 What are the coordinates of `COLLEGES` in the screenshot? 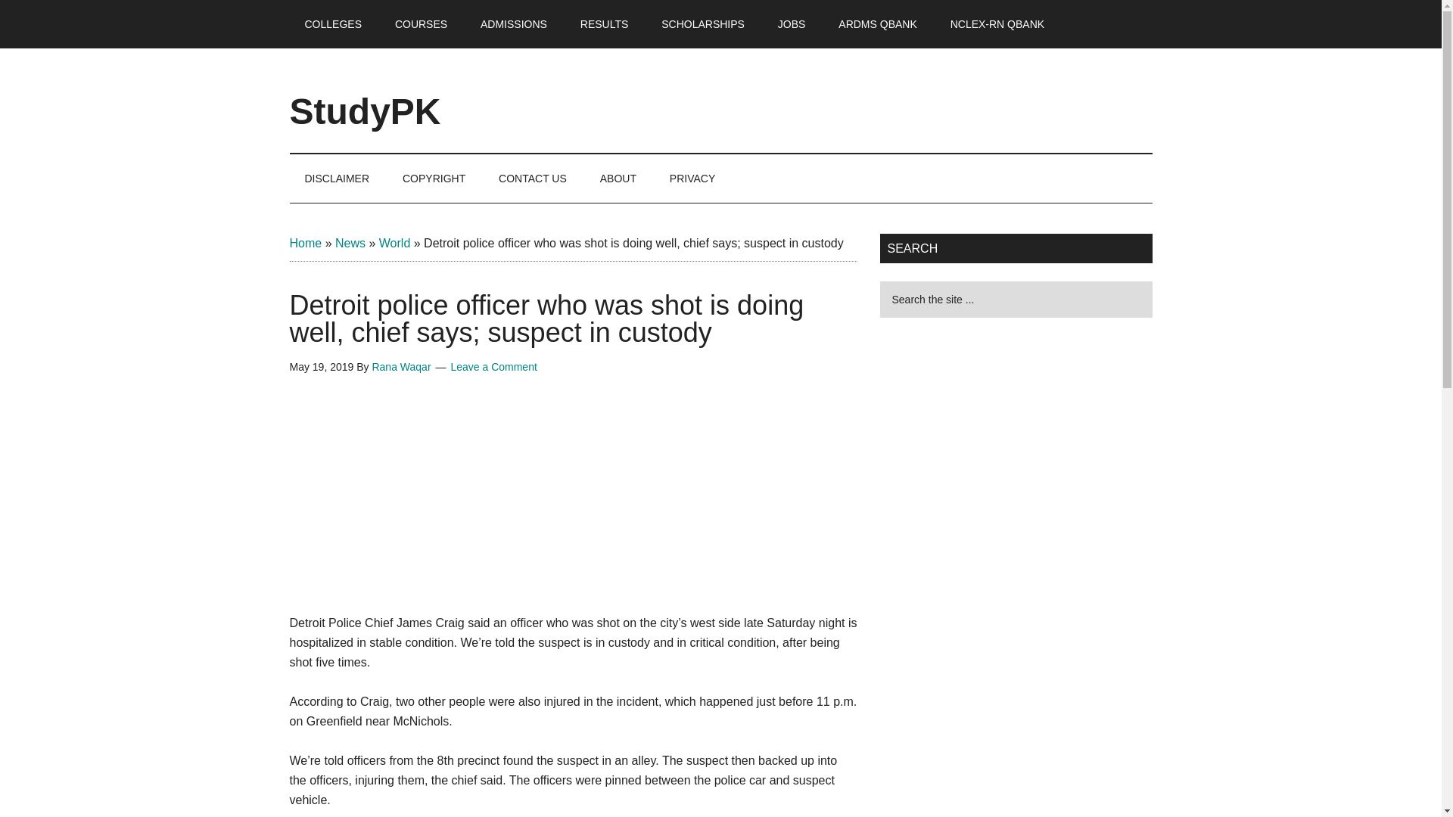 It's located at (333, 24).